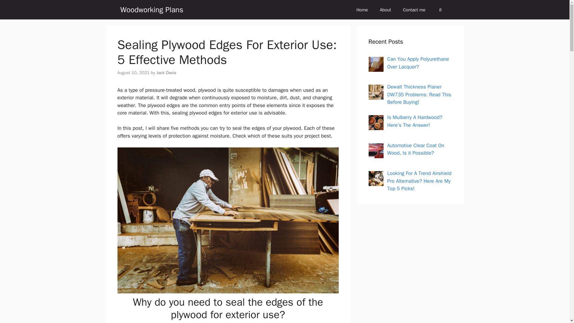 Image resolution: width=574 pixels, height=323 pixels. I want to click on About, so click(386, 10).